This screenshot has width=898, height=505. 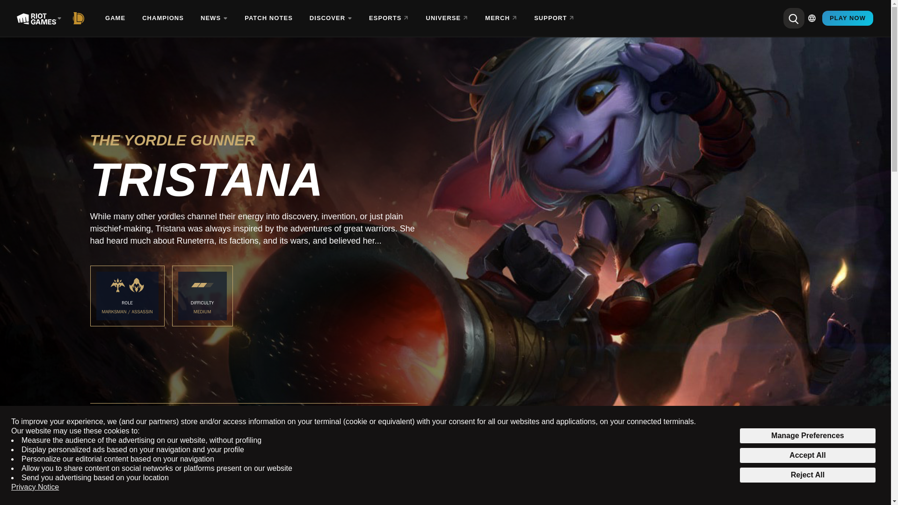 What do you see at coordinates (390, 18) in the screenshot?
I see `ESPORTS` at bounding box center [390, 18].